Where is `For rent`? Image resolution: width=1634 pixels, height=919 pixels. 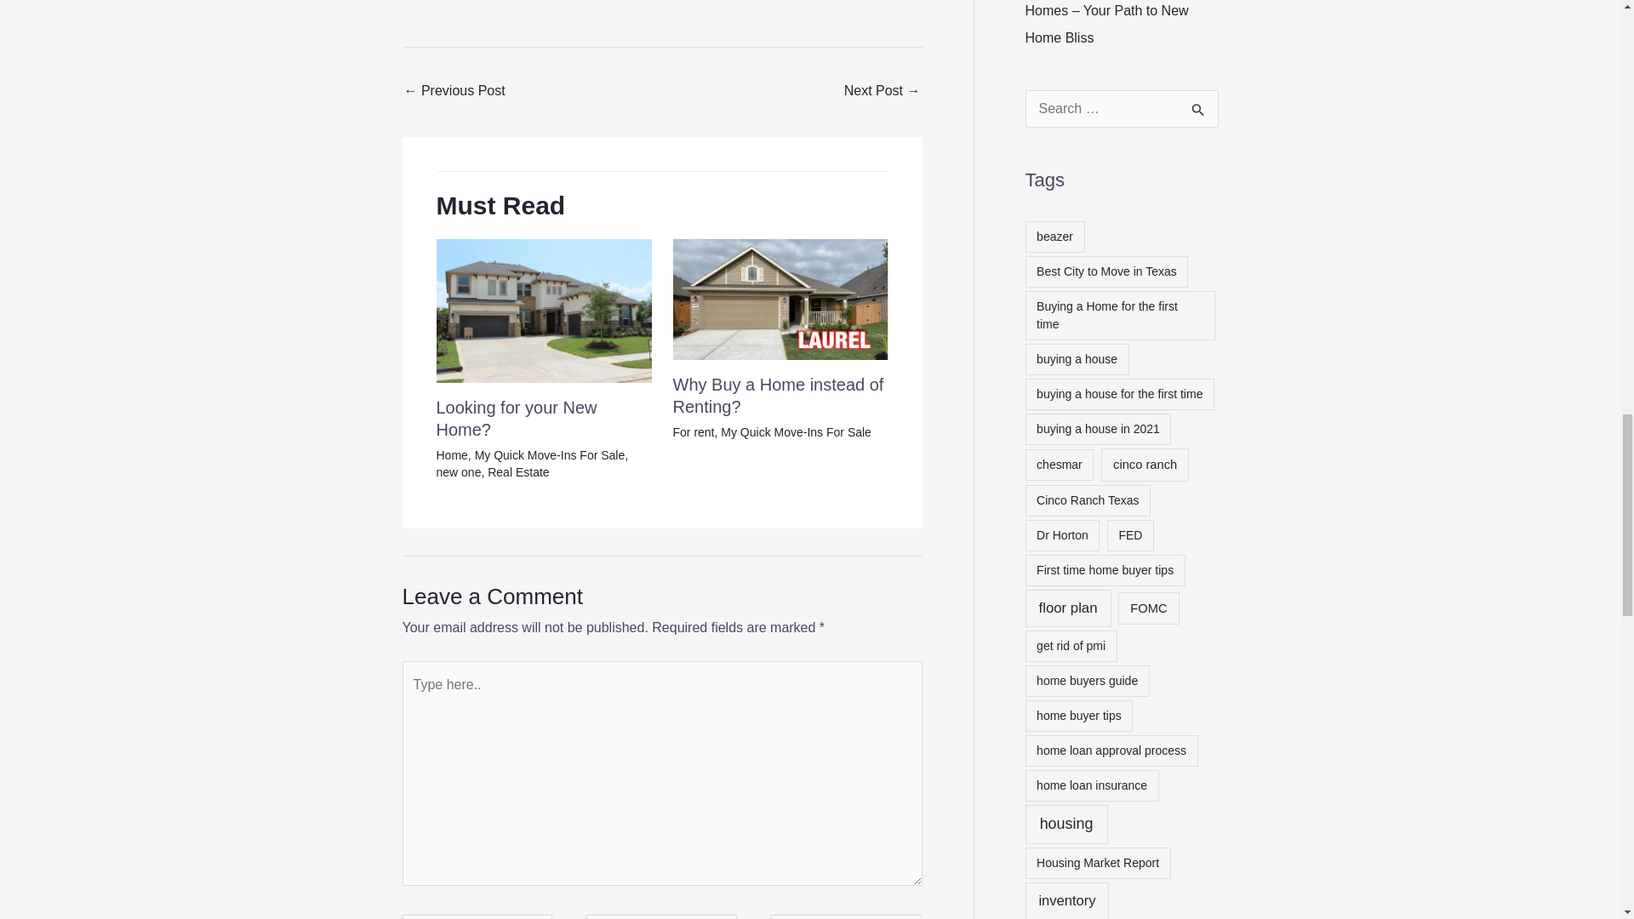
For rent is located at coordinates (693, 432).